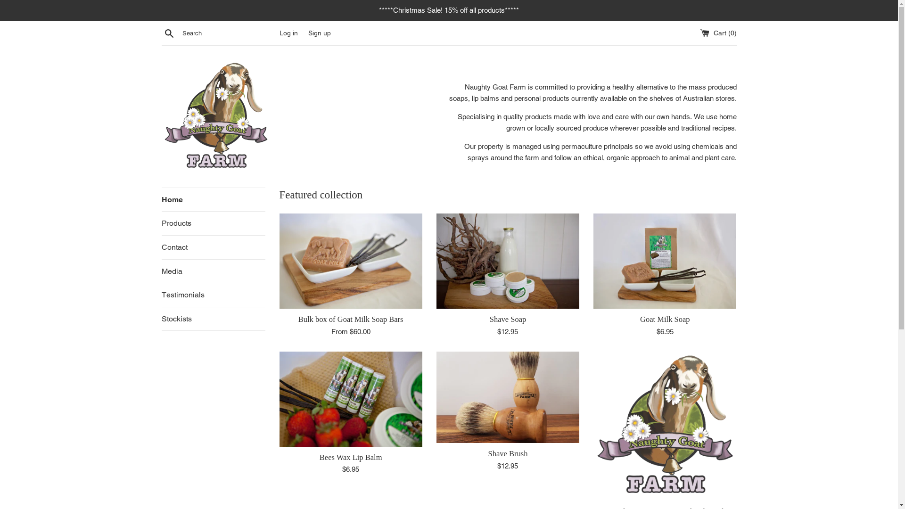 The height and width of the screenshot is (509, 905). What do you see at coordinates (213, 319) in the screenshot?
I see `Stockists` at bounding box center [213, 319].